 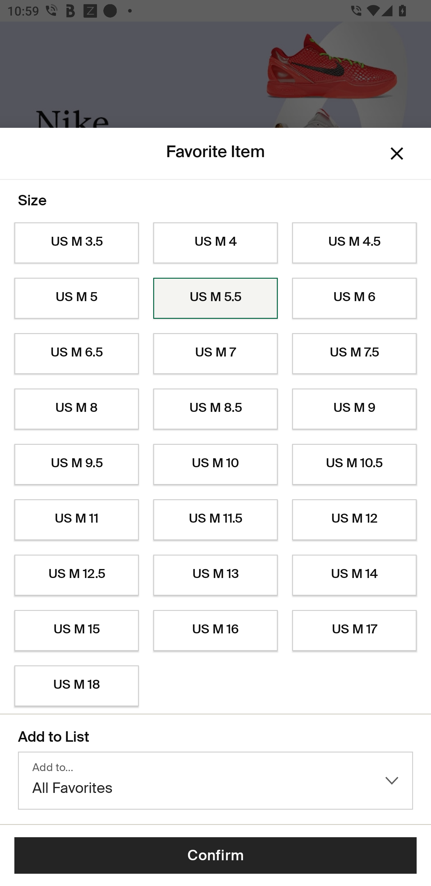 I want to click on US M 7.5, so click(x=354, y=354).